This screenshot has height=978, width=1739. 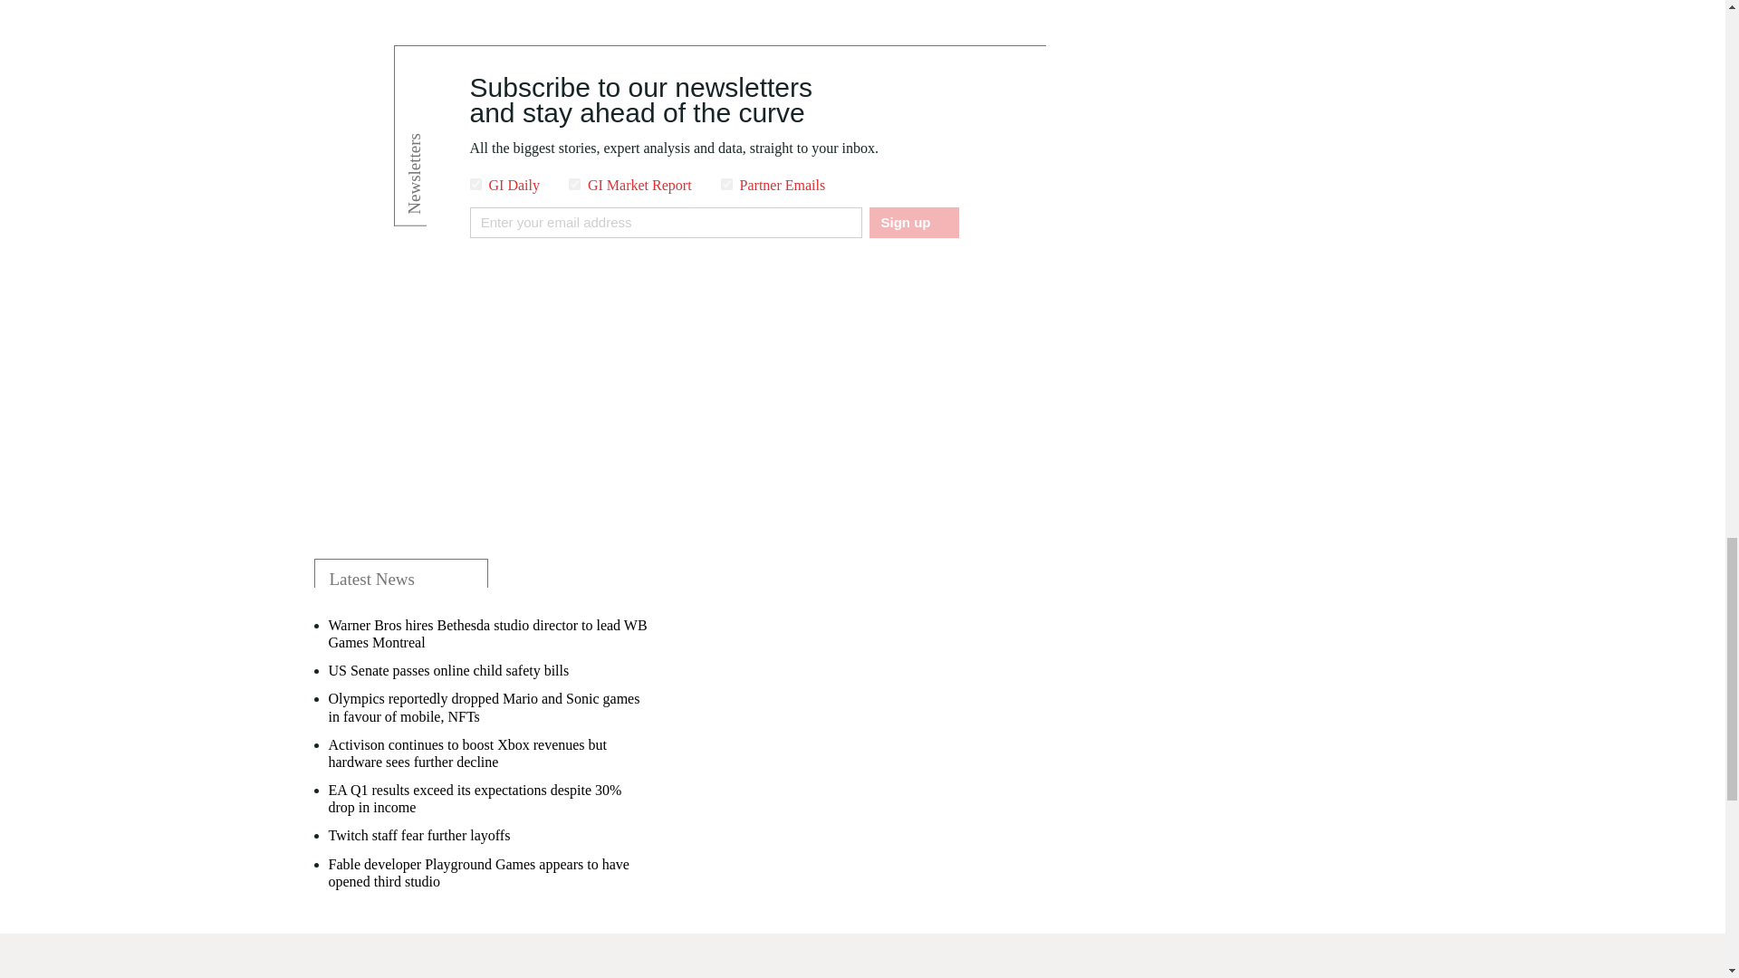 What do you see at coordinates (913, 223) in the screenshot?
I see `Sign up` at bounding box center [913, 223].